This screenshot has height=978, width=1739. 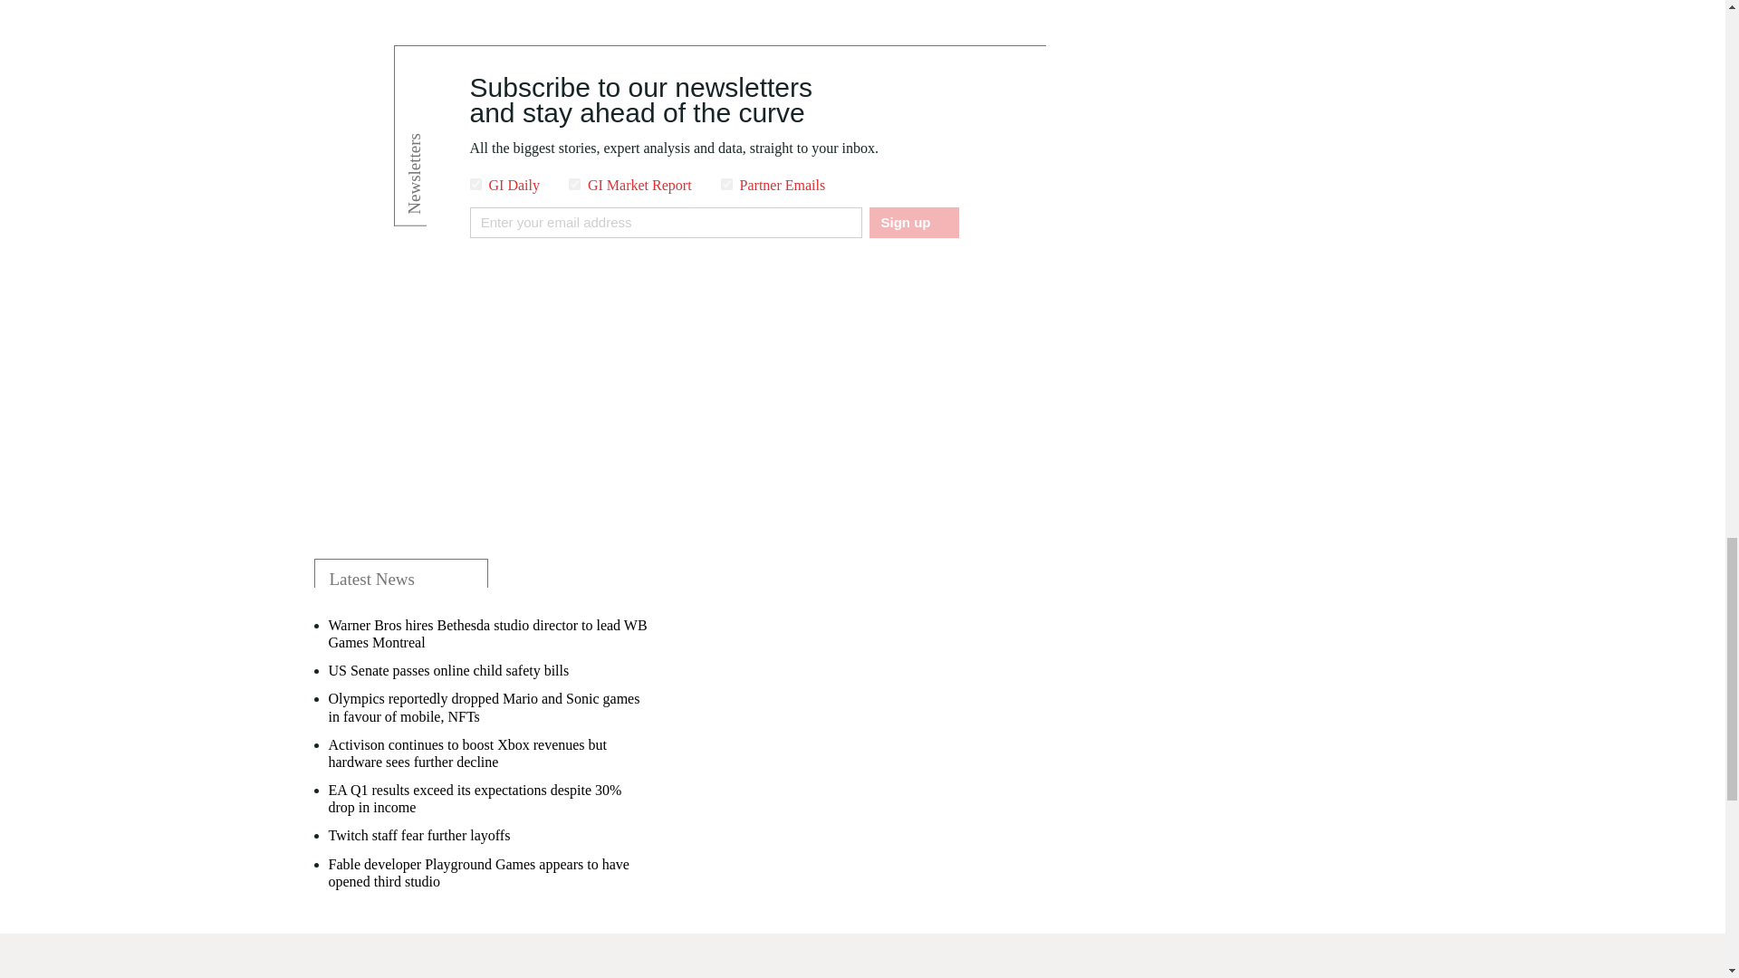 What do you see at coordinates (913, 223) in the screenshot?
I see `Sign up` at bounding box center [913, 223].